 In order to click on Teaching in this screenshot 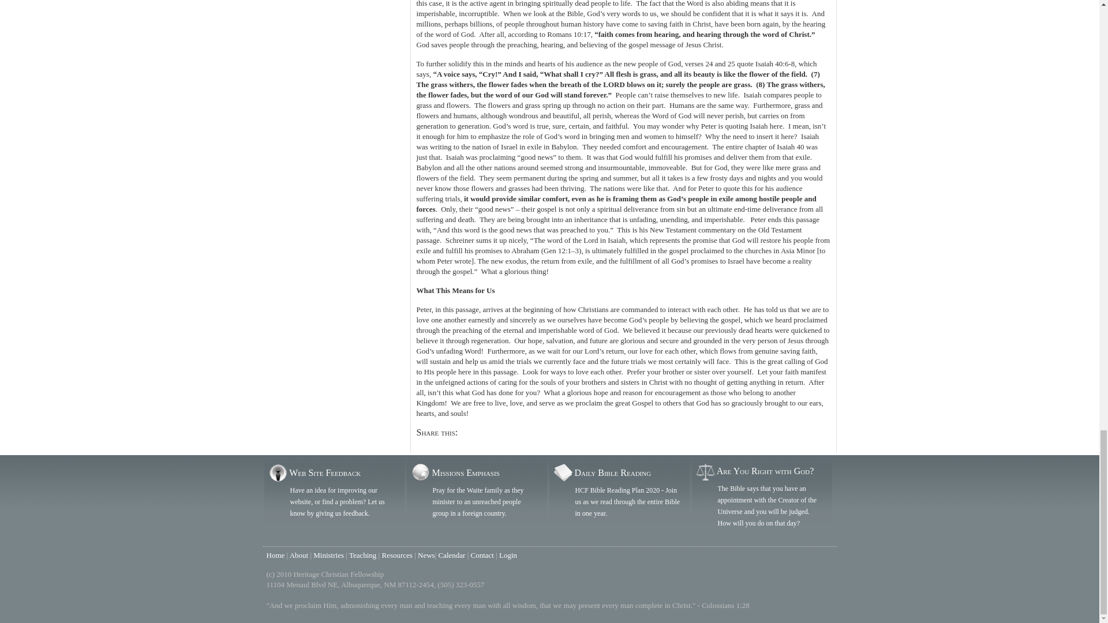, I will do `click(362, 555)`.